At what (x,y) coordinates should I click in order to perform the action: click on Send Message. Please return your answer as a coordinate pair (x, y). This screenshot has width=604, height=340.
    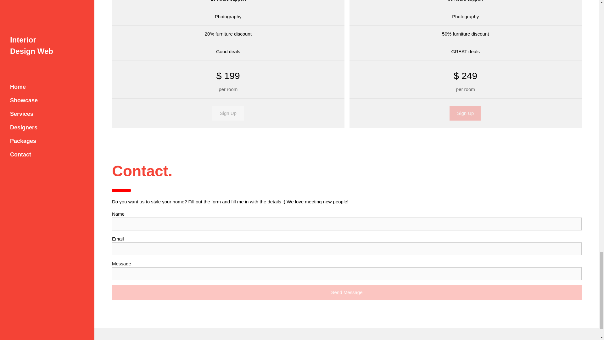
    Looking at the image, I should click on (347, 292).